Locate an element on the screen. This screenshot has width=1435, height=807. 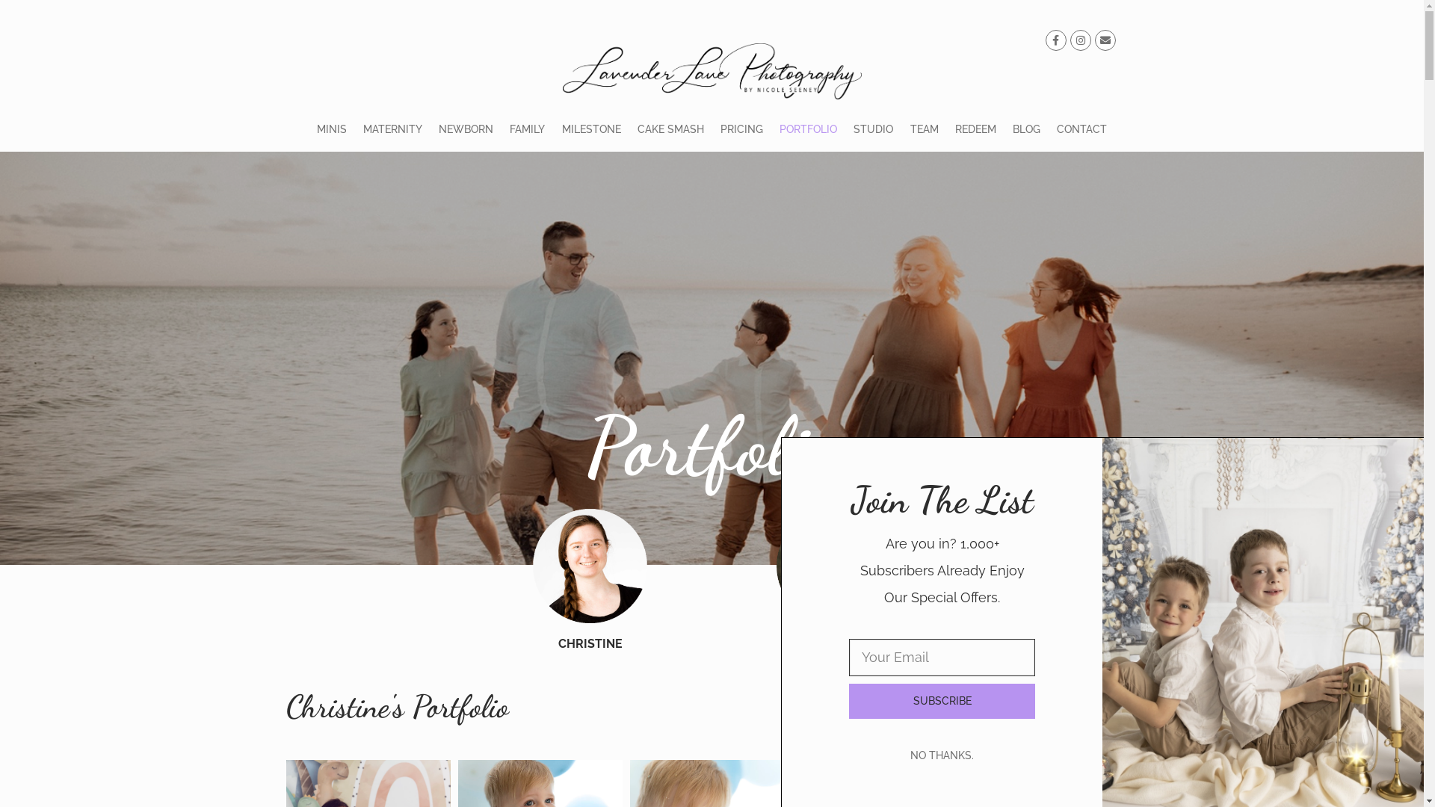
PRICING is located at coordinates (741, 129).